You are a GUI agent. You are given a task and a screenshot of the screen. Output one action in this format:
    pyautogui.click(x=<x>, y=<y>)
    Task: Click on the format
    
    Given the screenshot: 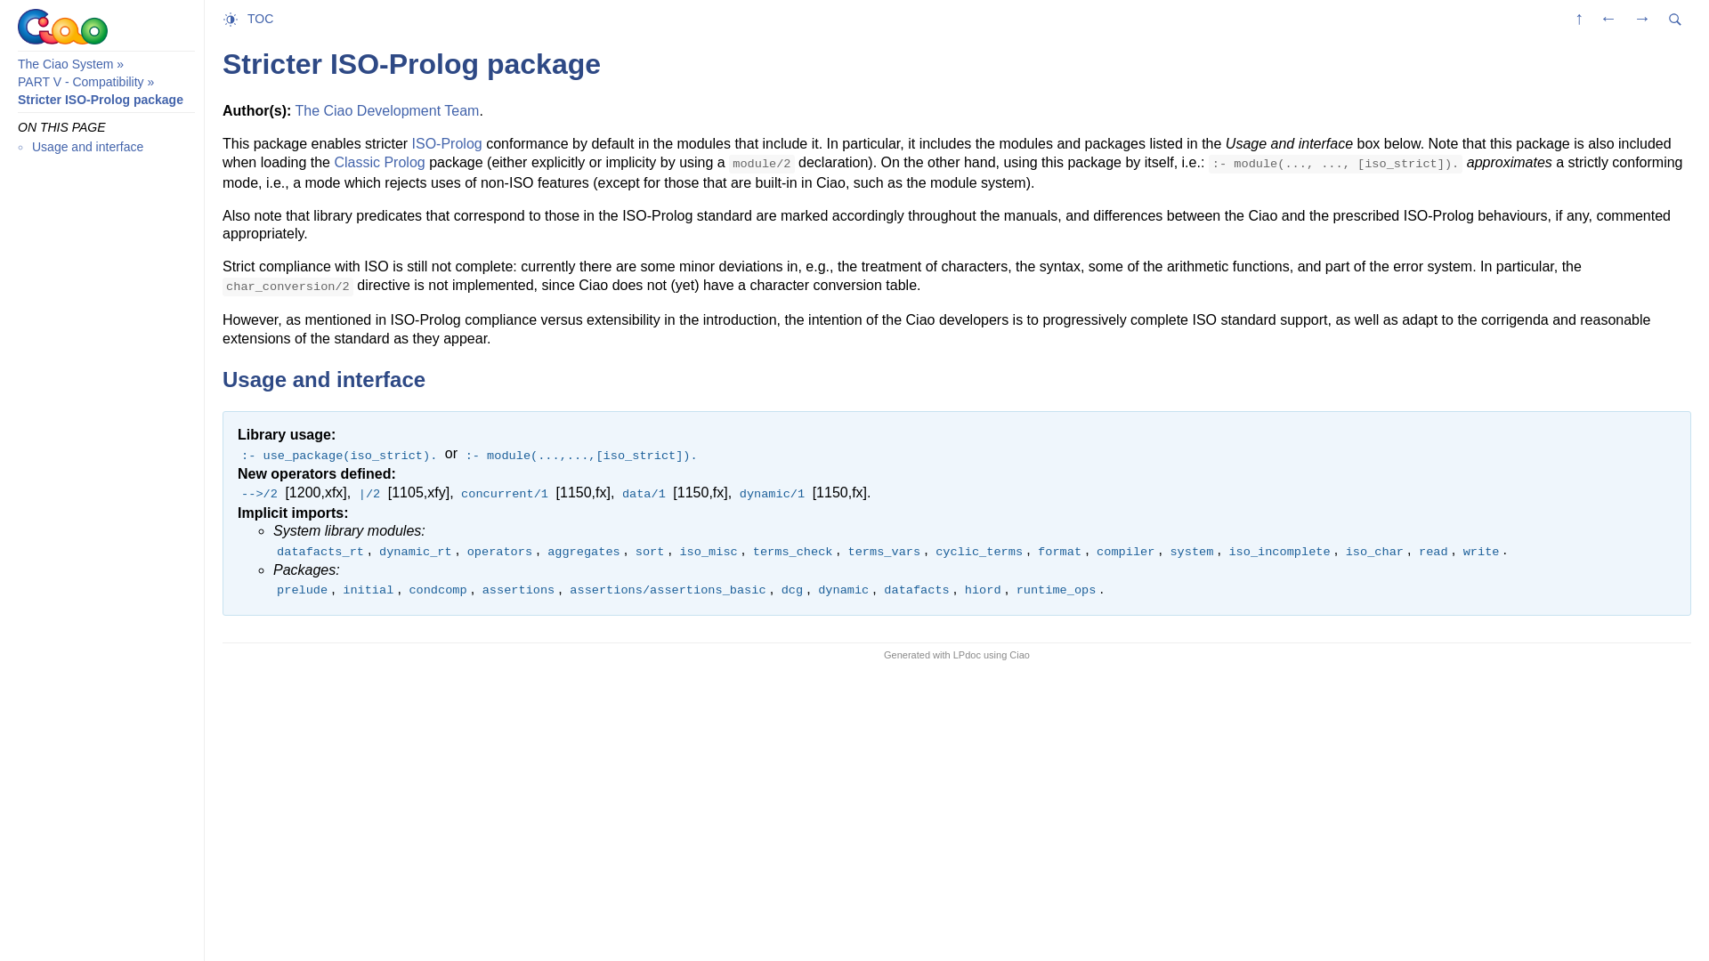 What is the action you would take?
    pyautogui.click(x=1059, y=550)
    